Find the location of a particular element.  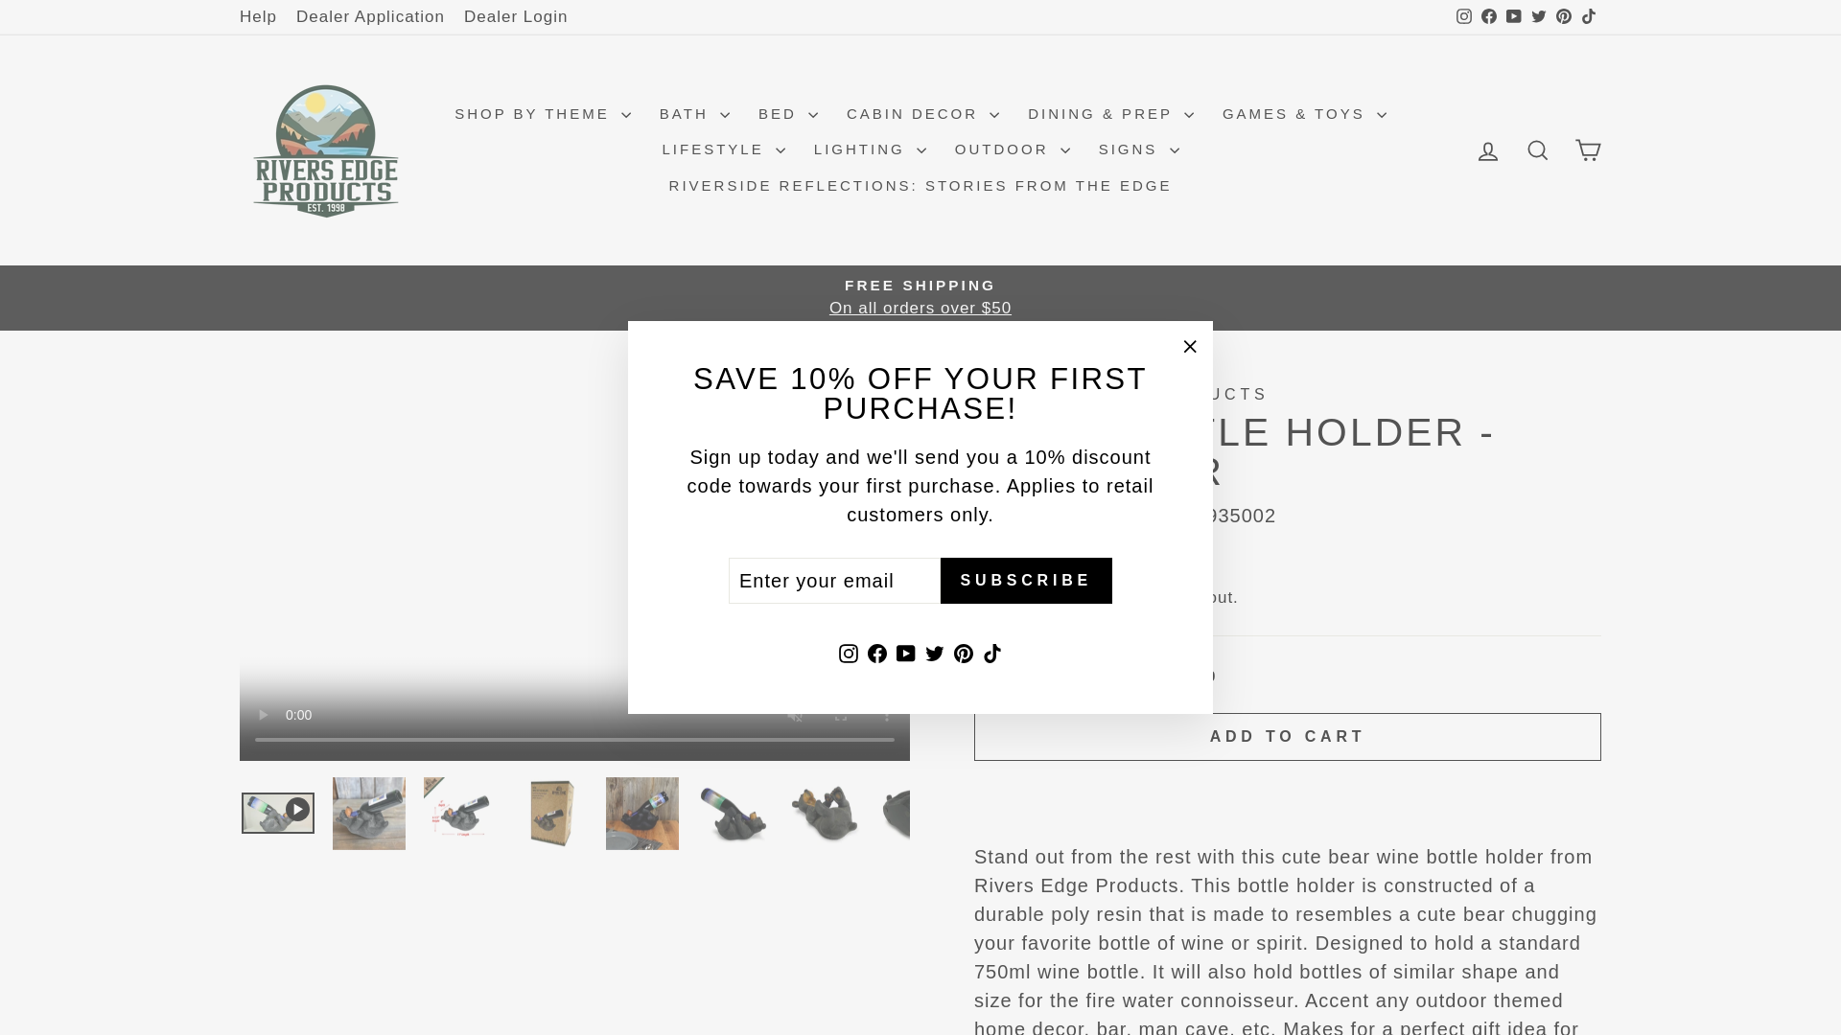

twitter is located at coordinates (1538, 15).